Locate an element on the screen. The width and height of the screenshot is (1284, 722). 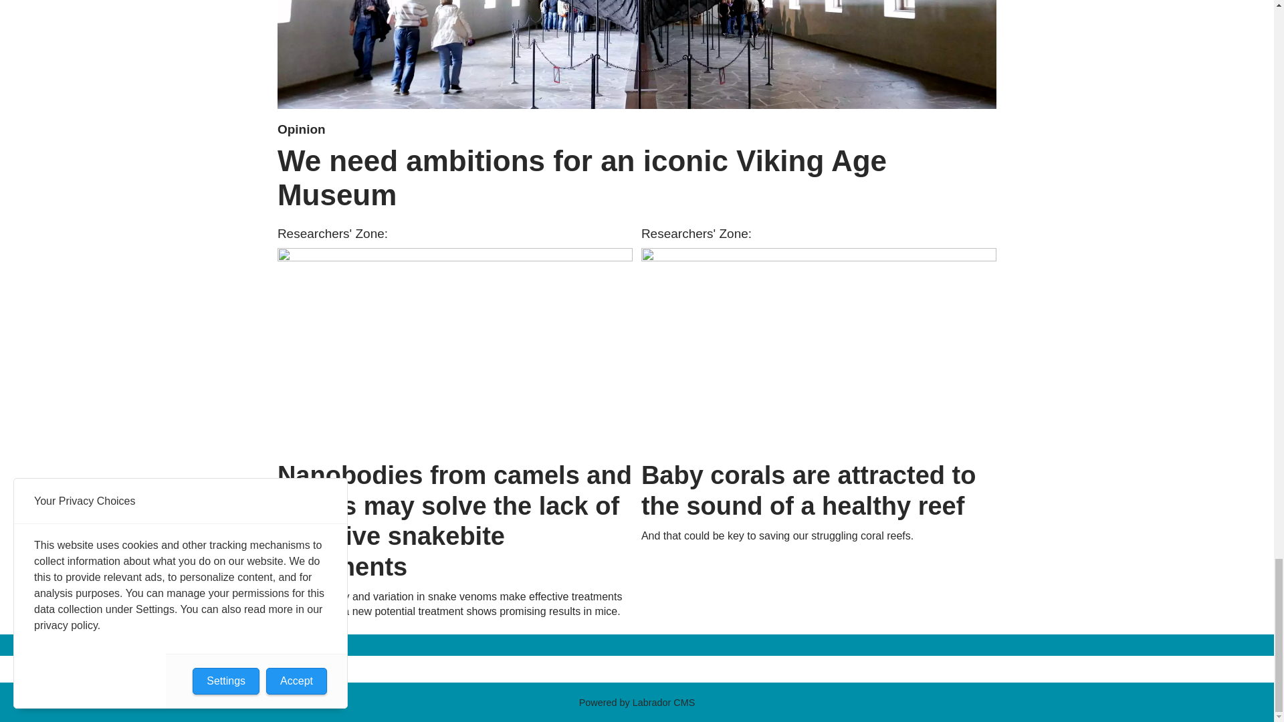
Baby corals are attracted to the sound of a healthy reef is located at coordinates (819, 350).